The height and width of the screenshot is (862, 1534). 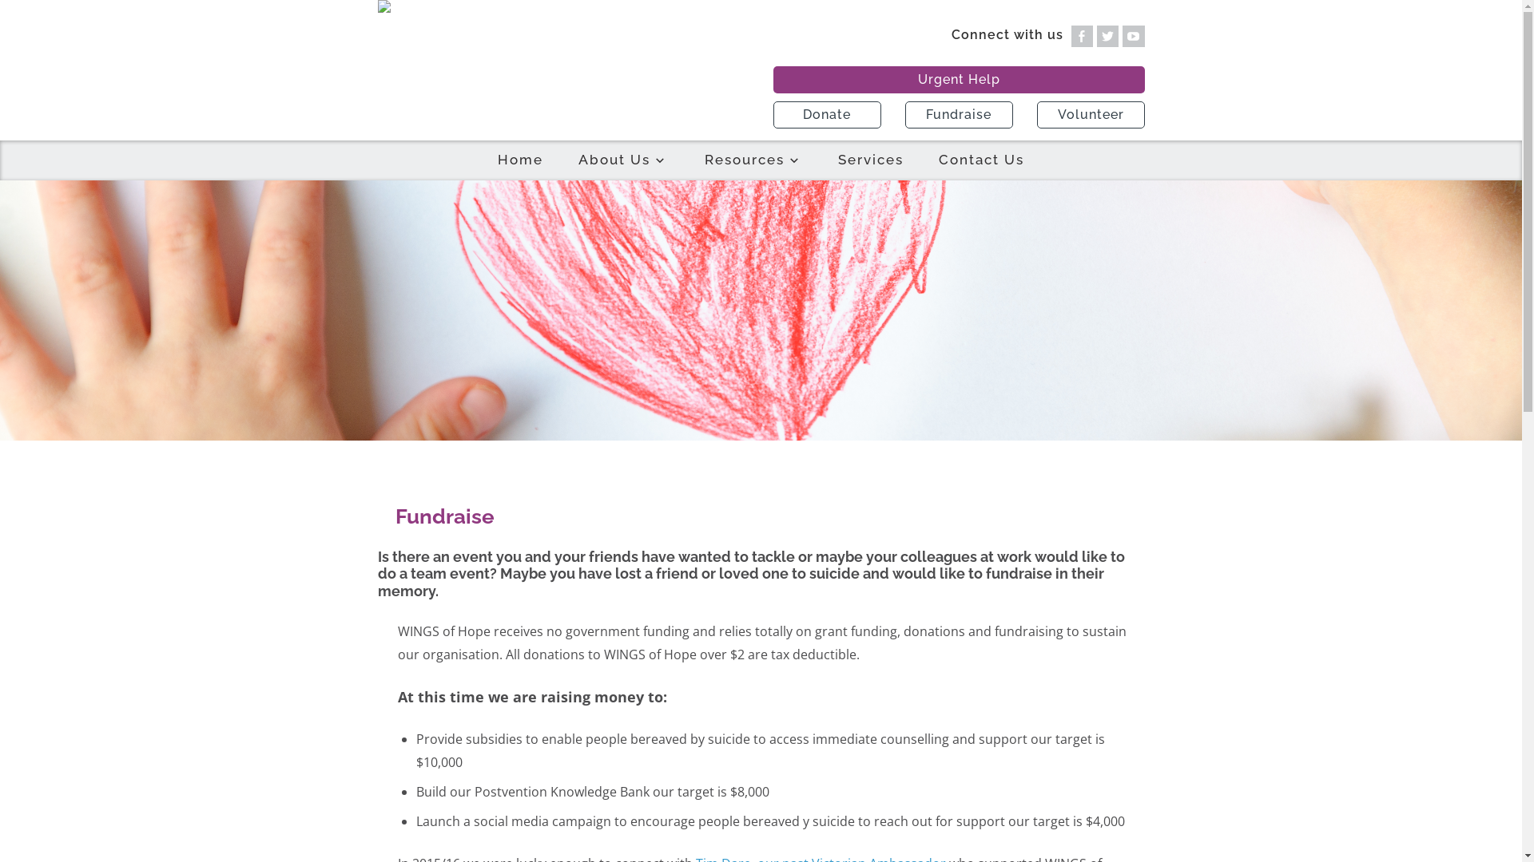 I want to click on Volunteer, so click(x=1091, y=115).